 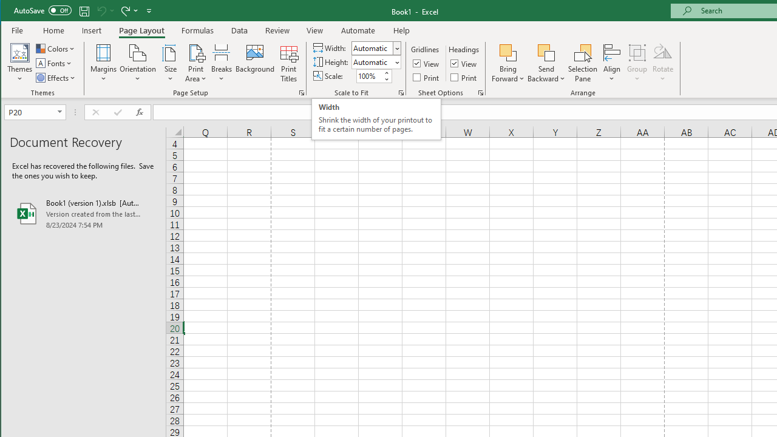 What do you see at coordinates (546, 63) in the screenshot?
I see `Send Backward` at bounding box center [546, 63].